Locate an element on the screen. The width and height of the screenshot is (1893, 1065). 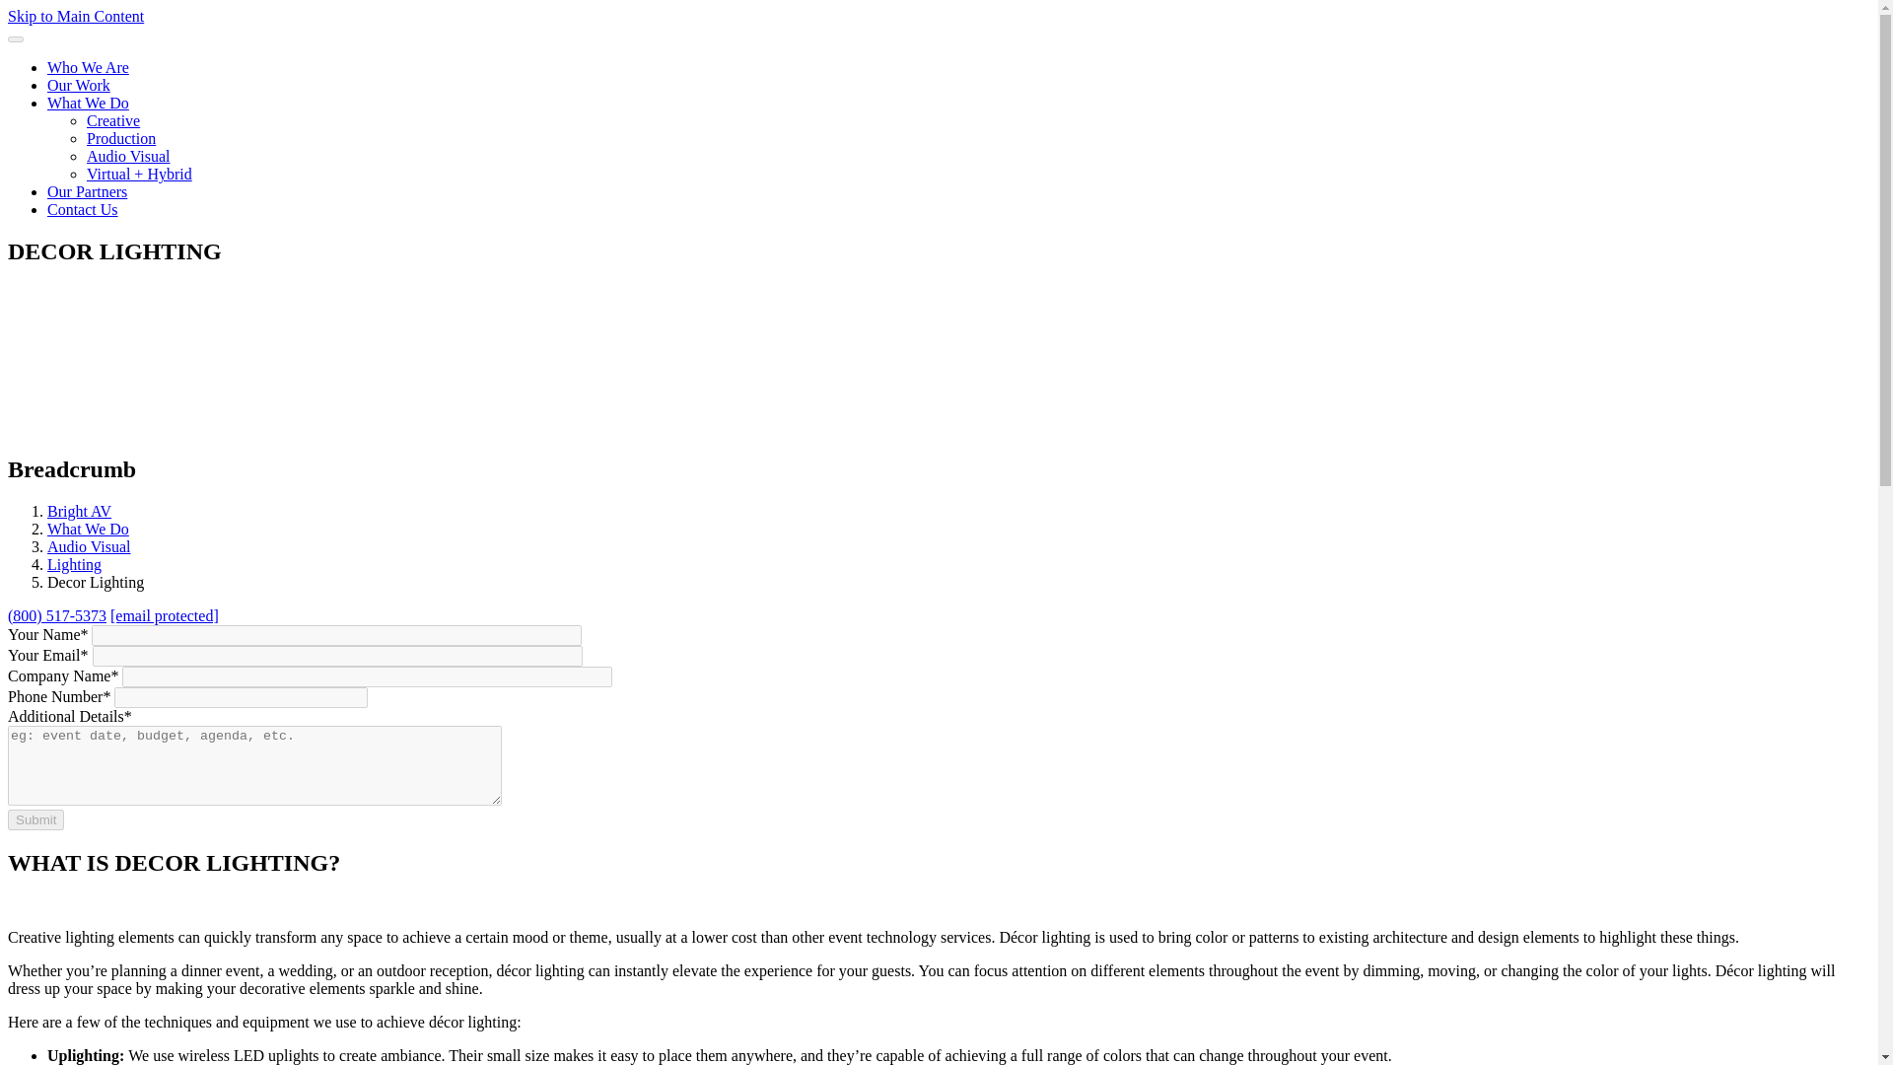
Submit is located at coordinates (35, 819).